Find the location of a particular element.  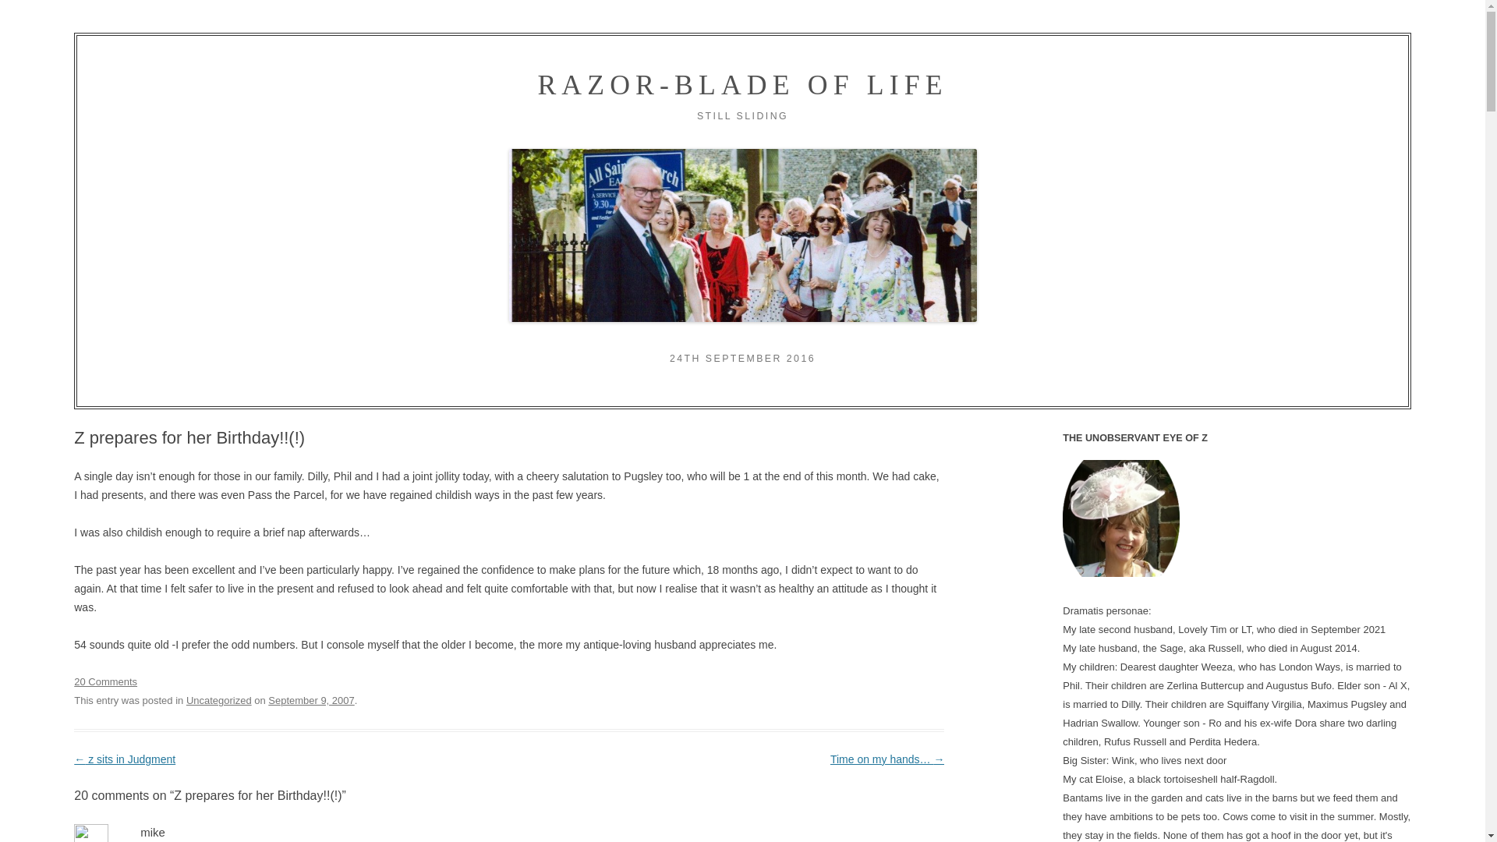

20 Comments is located at coordinates (105, 681).